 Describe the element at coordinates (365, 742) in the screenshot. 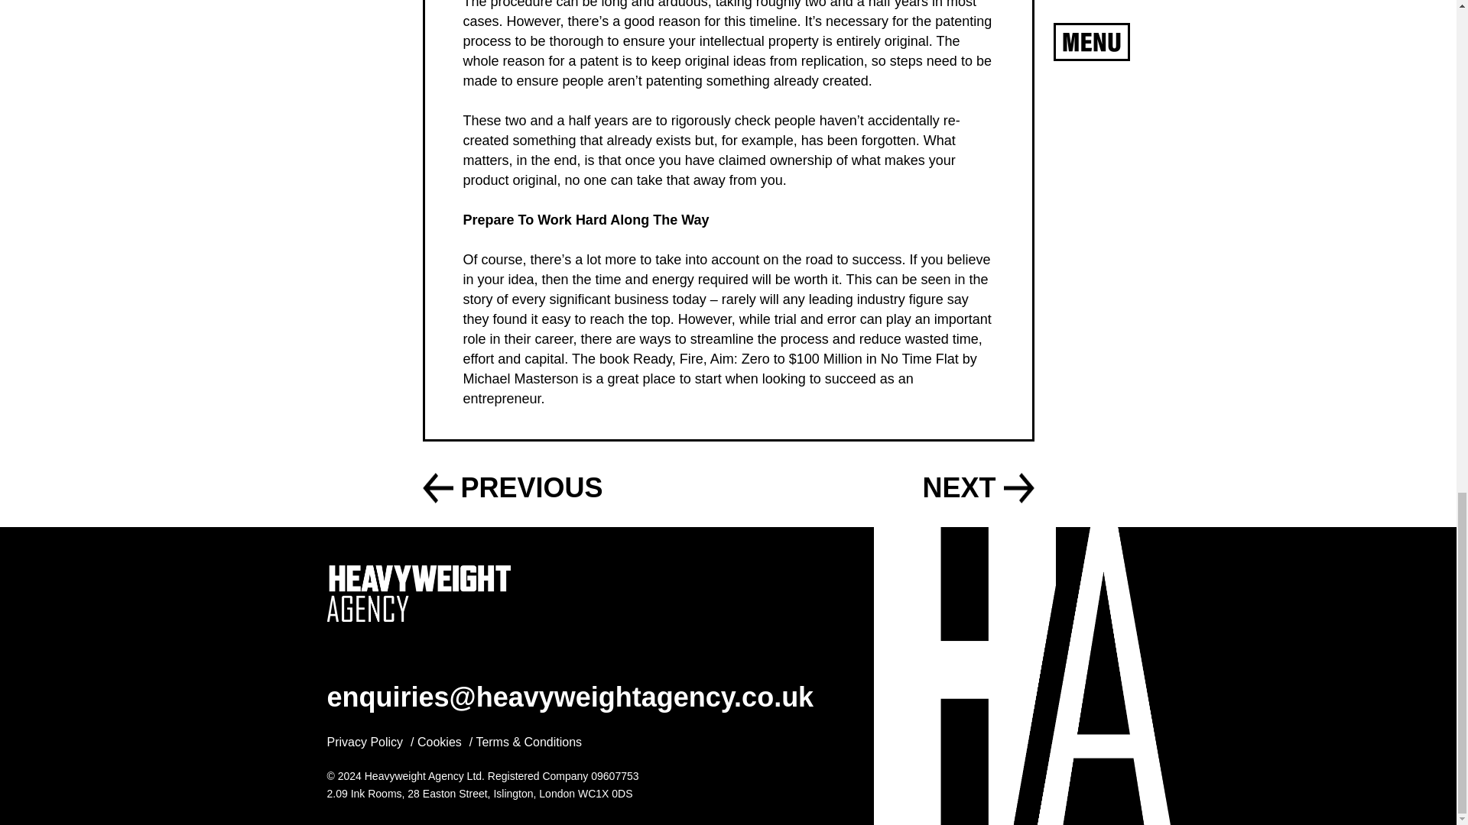

I see `Privacy Policy` at that location.